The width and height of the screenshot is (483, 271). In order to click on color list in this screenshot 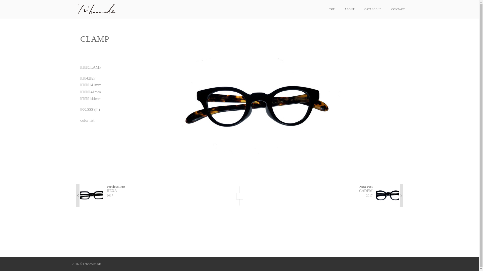, I will do `click(87, 120)`.